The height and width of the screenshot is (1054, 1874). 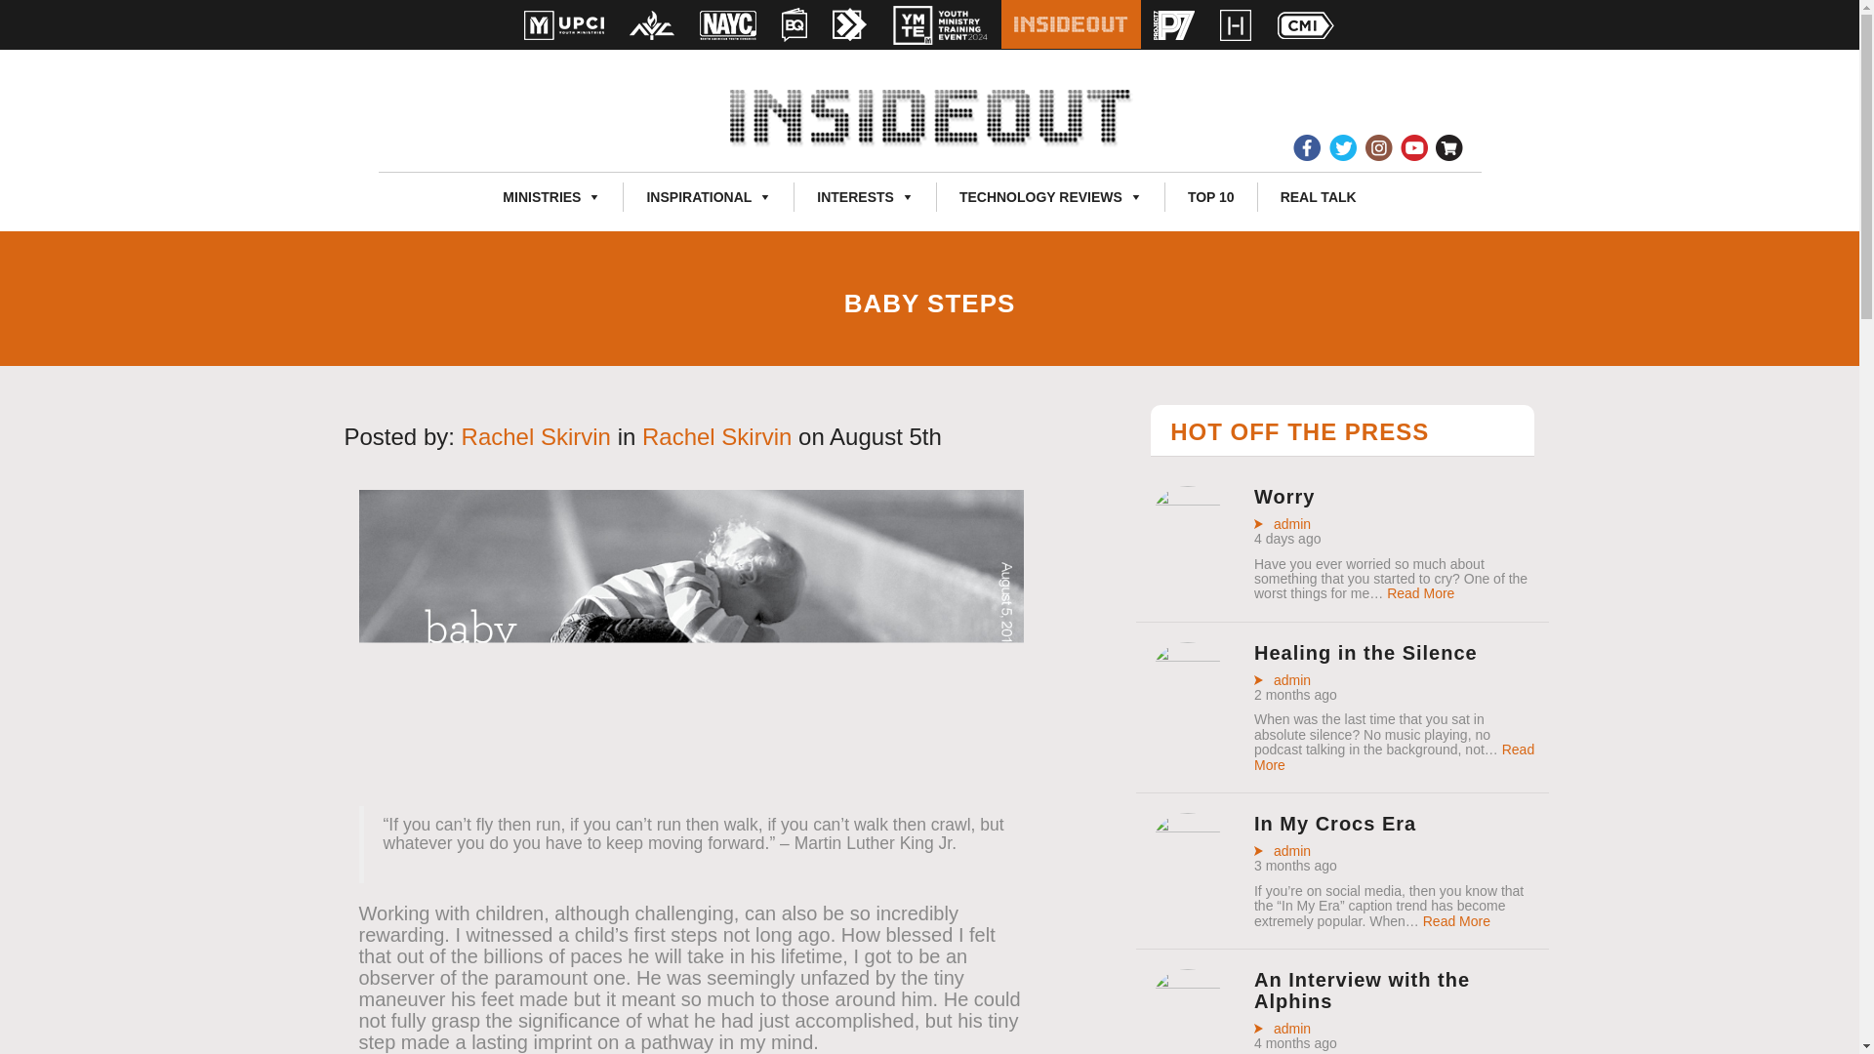 What do you see at coordinates (1187, 876) in the screenshot?
I see `In My Crocs Era` at bounding box center [1187, 876].